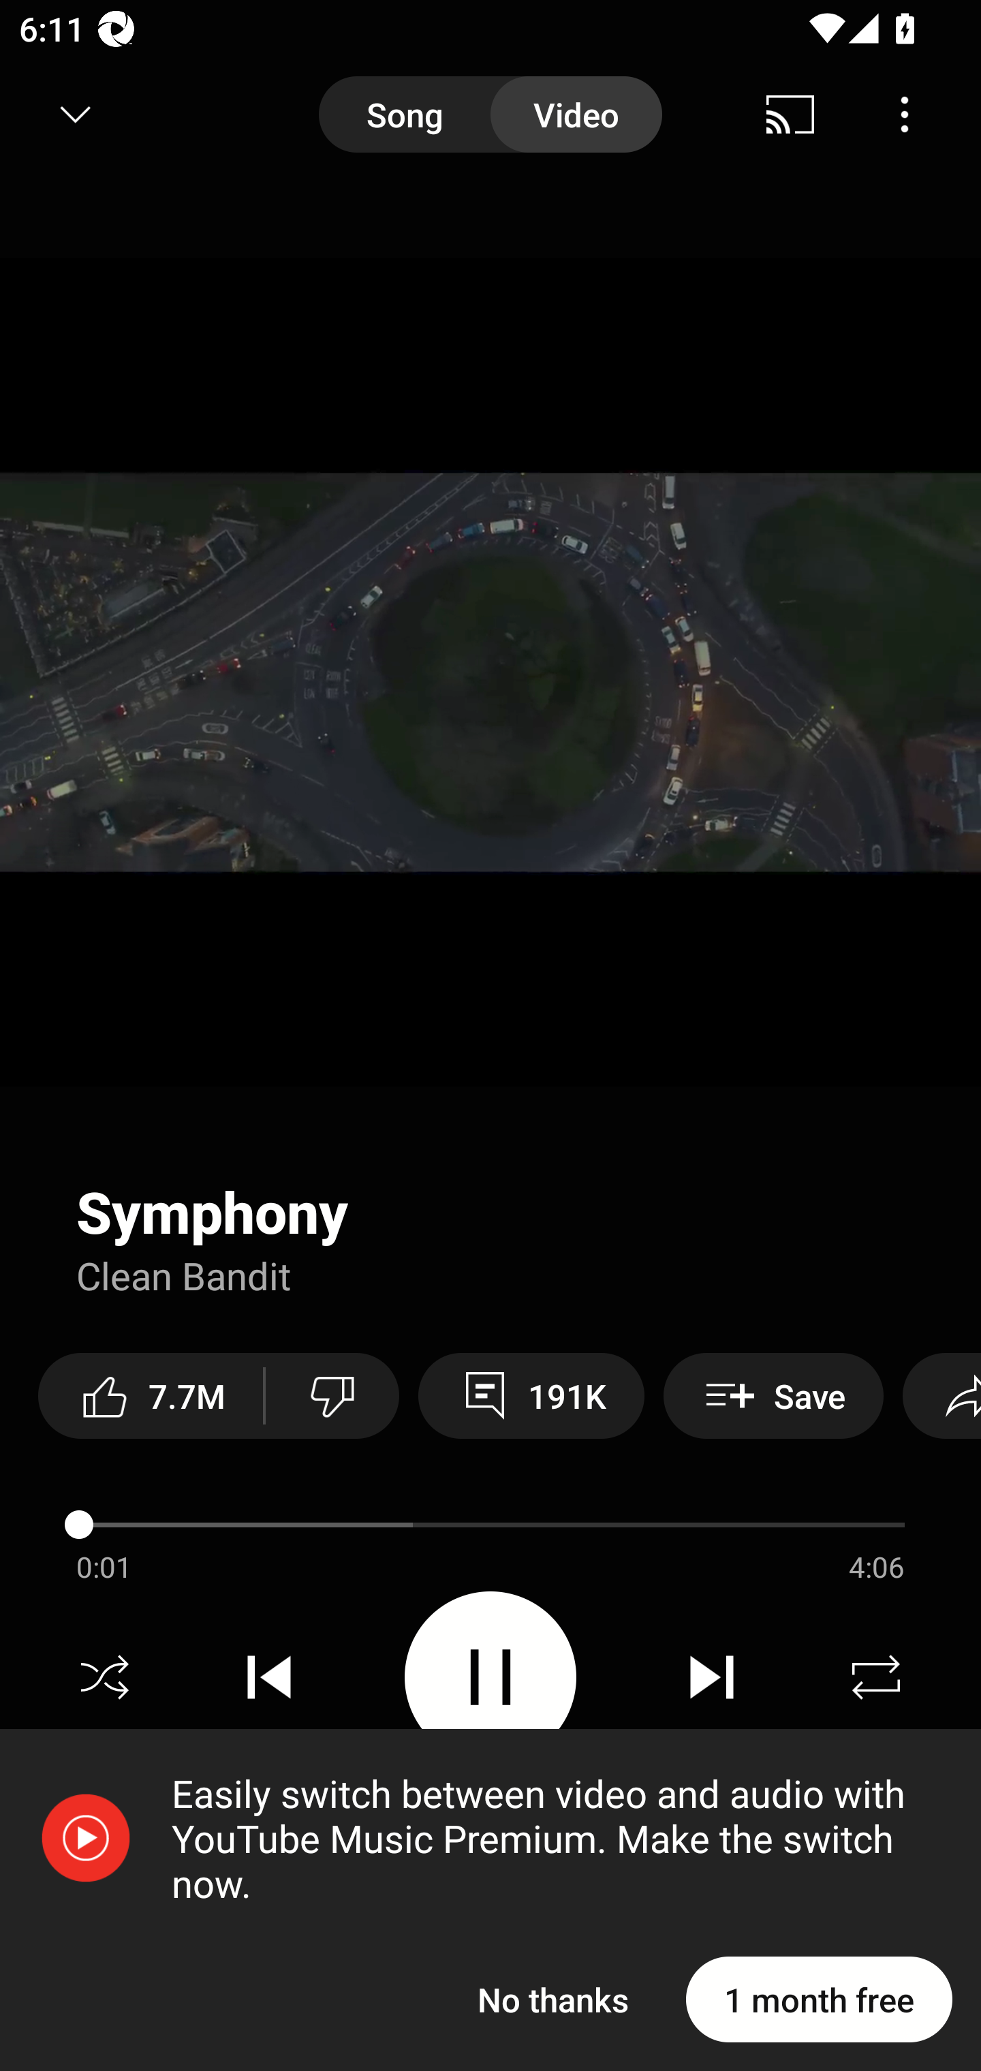 Image resolution: width=981 pixels, height=2071 pixels. Describe the element at coordinates (105, 1677) in the screenshot. I see `Shuffle off` at that location.